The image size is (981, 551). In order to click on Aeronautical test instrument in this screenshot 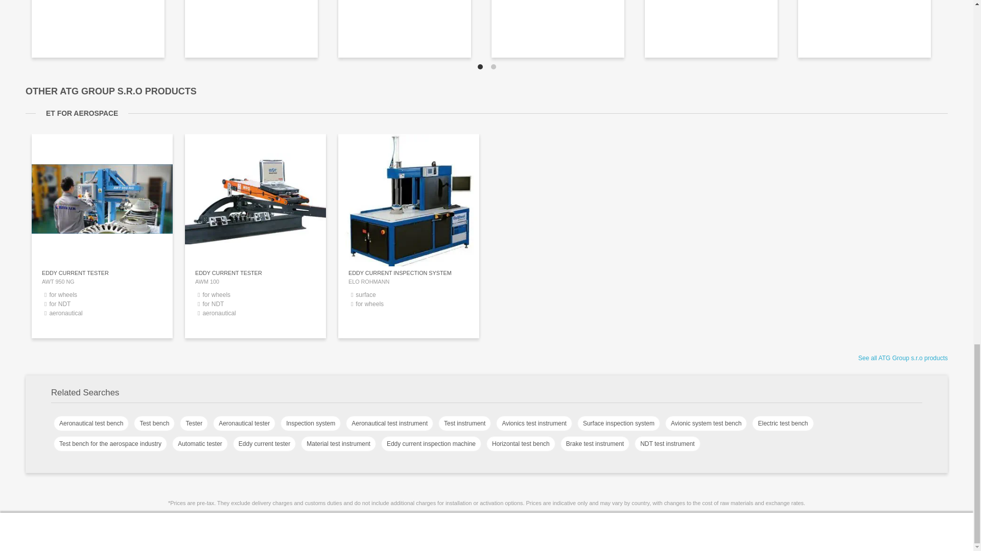, I will do `click(389, 423)`.